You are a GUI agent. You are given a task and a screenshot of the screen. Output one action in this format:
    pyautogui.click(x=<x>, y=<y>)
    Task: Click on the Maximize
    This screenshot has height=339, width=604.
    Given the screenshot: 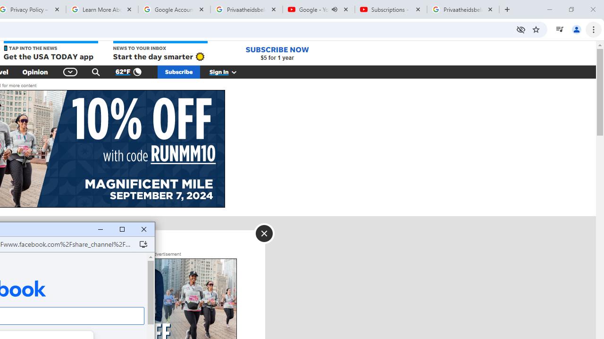 What is the action you would take?
    pyautogui.click(x=122, y=230)
    